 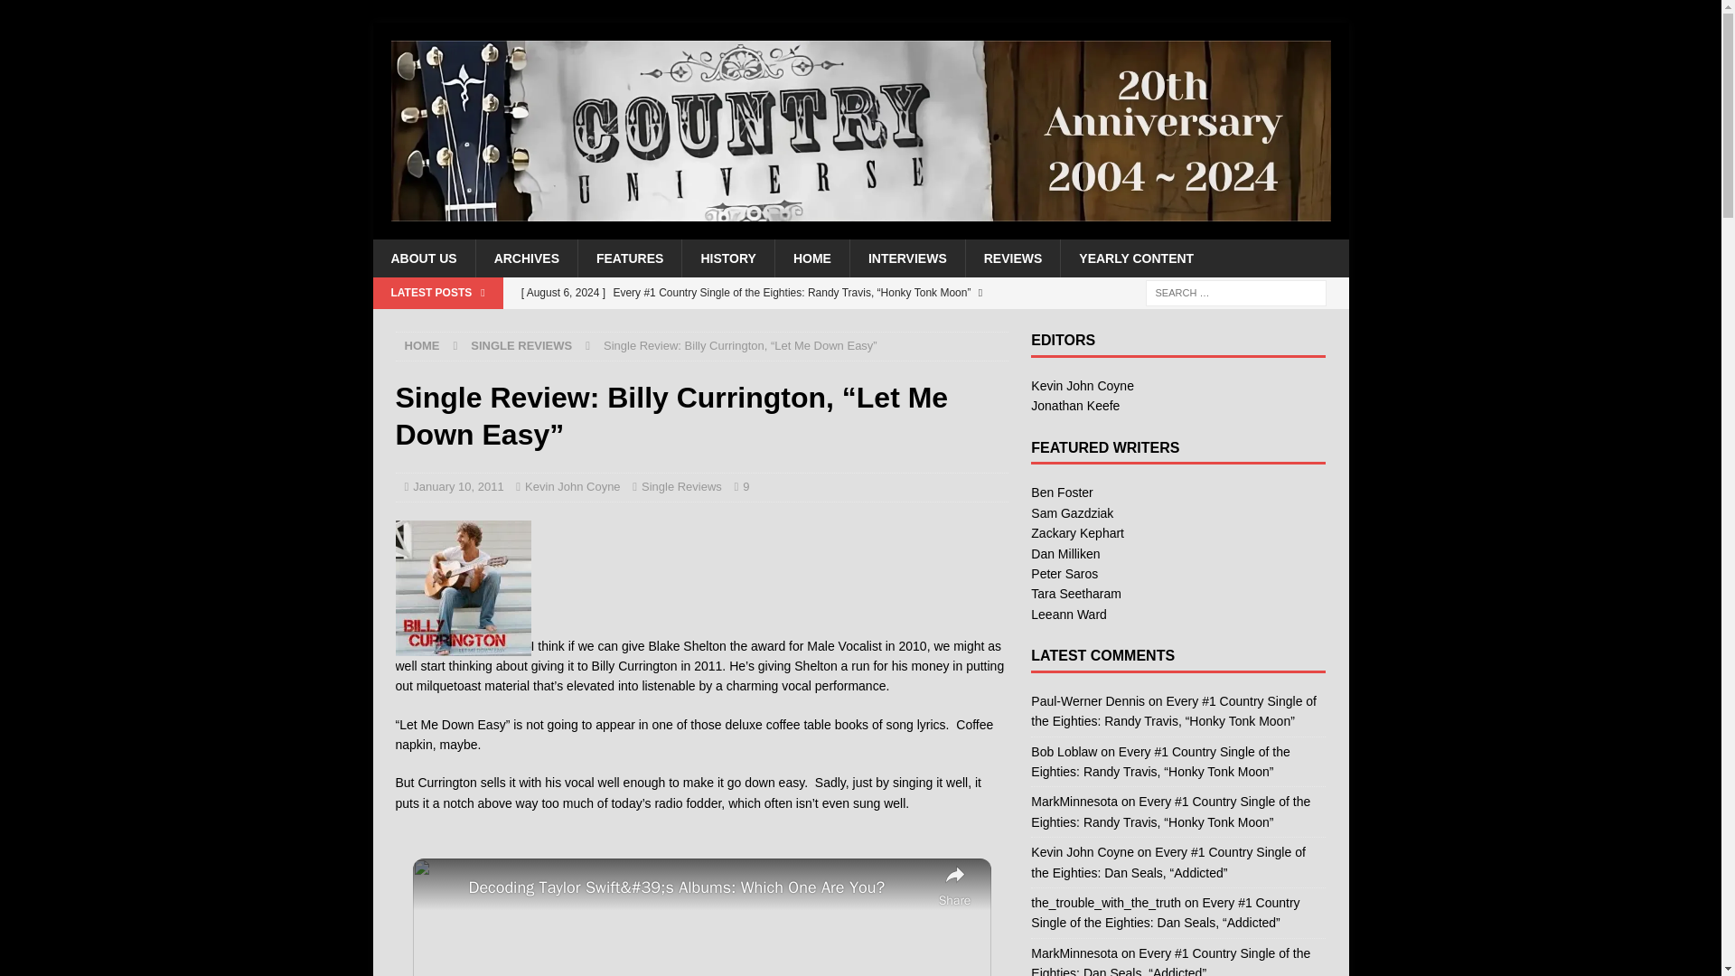 I want to click on HOME, so click(x=811, y=258).